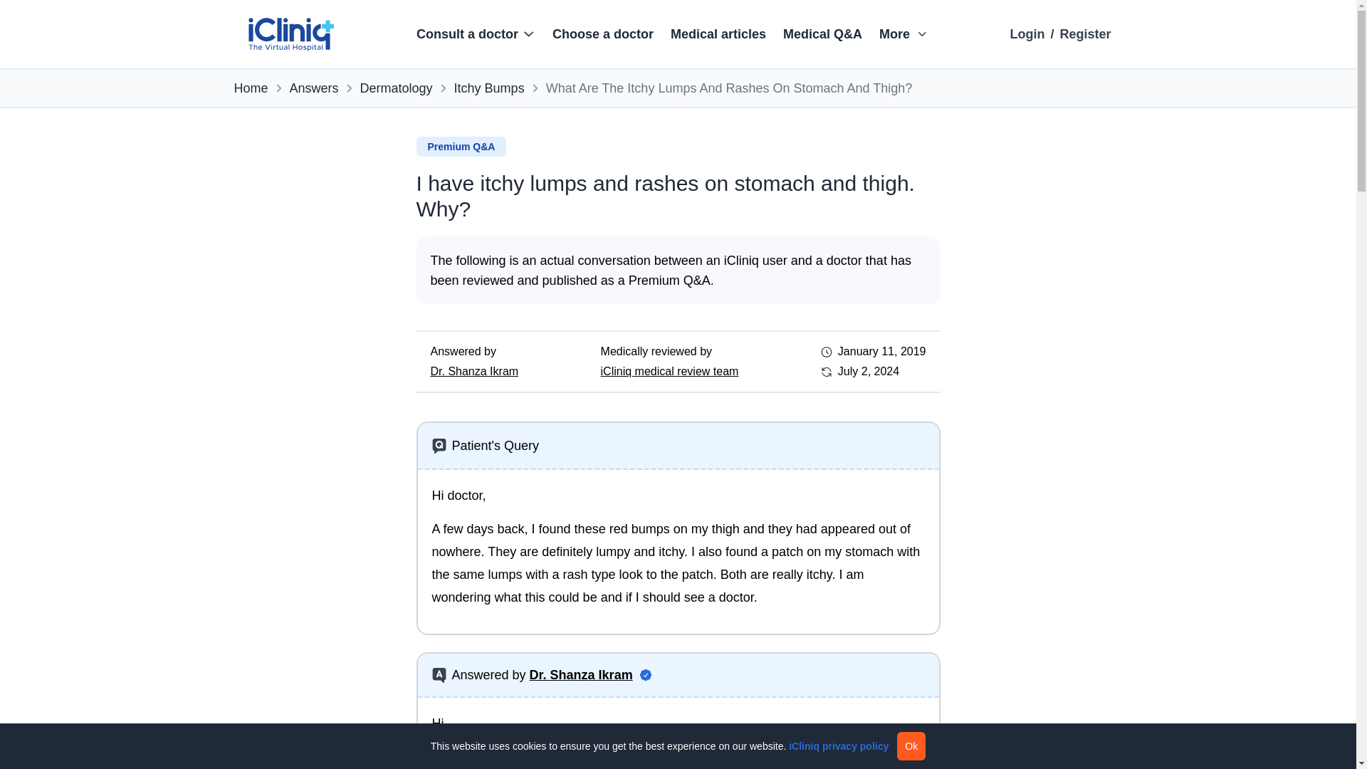  What do you see at coordinates (718, 34) in the screenshot?
I see `Medical articles` at bounding box center [718, 34].